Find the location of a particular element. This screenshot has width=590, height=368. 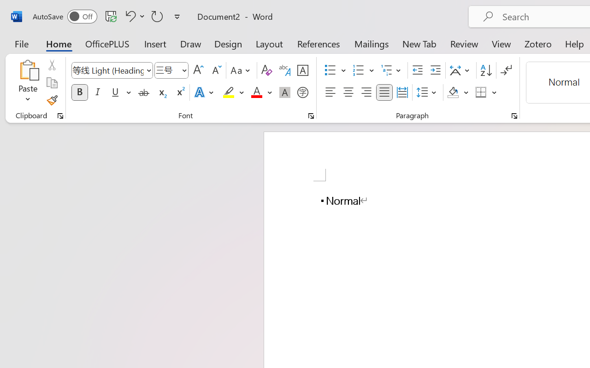

Shading RGB(0, 0, 0) is located at coordinates (453, 92).